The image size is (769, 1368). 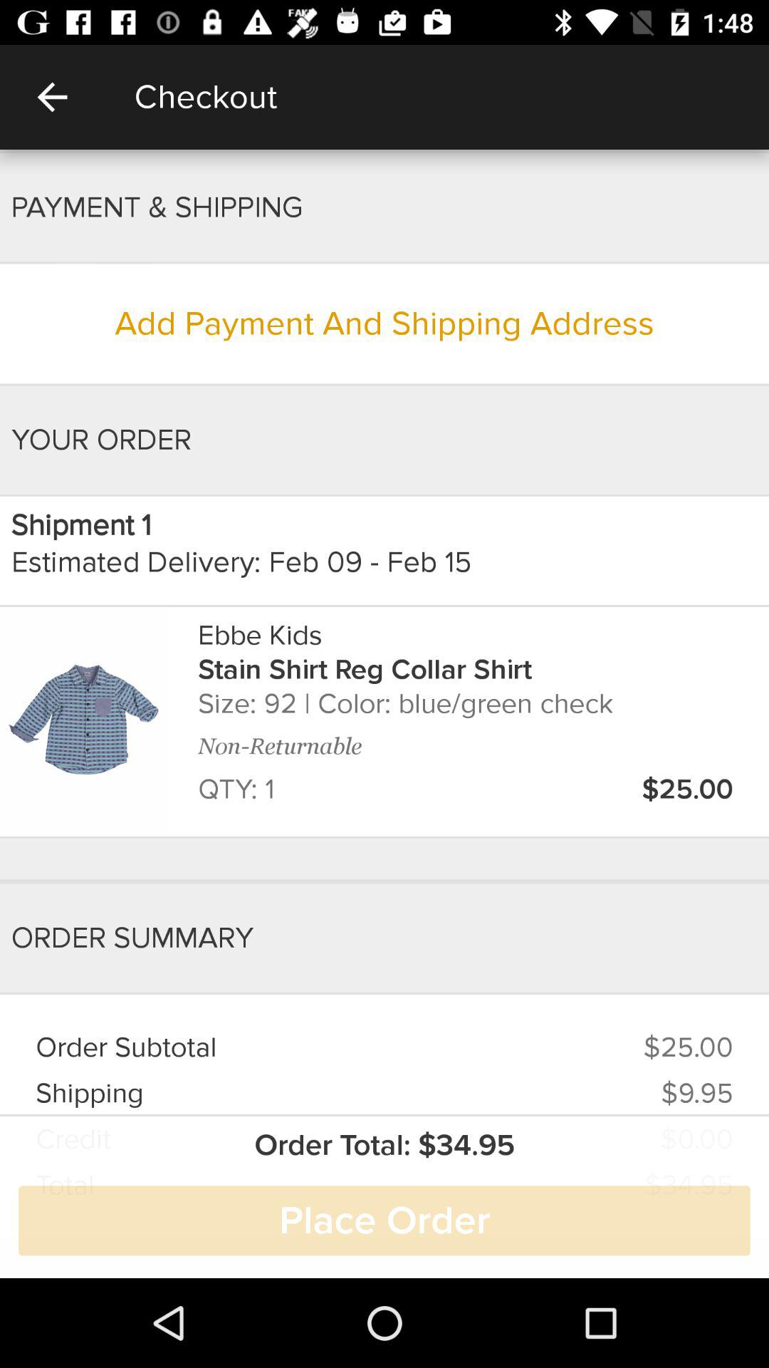 I want to click on swipe to the place order item, so click(x=384, y=1221).